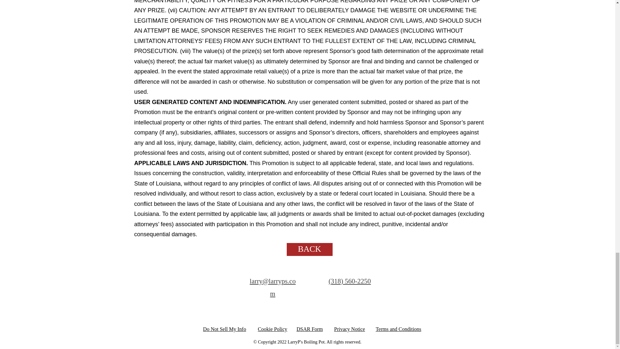  What do you see at coordinates (398, 329) in the screenshot?
I see `Terms and Conditions` at bounding box center [398, 329].